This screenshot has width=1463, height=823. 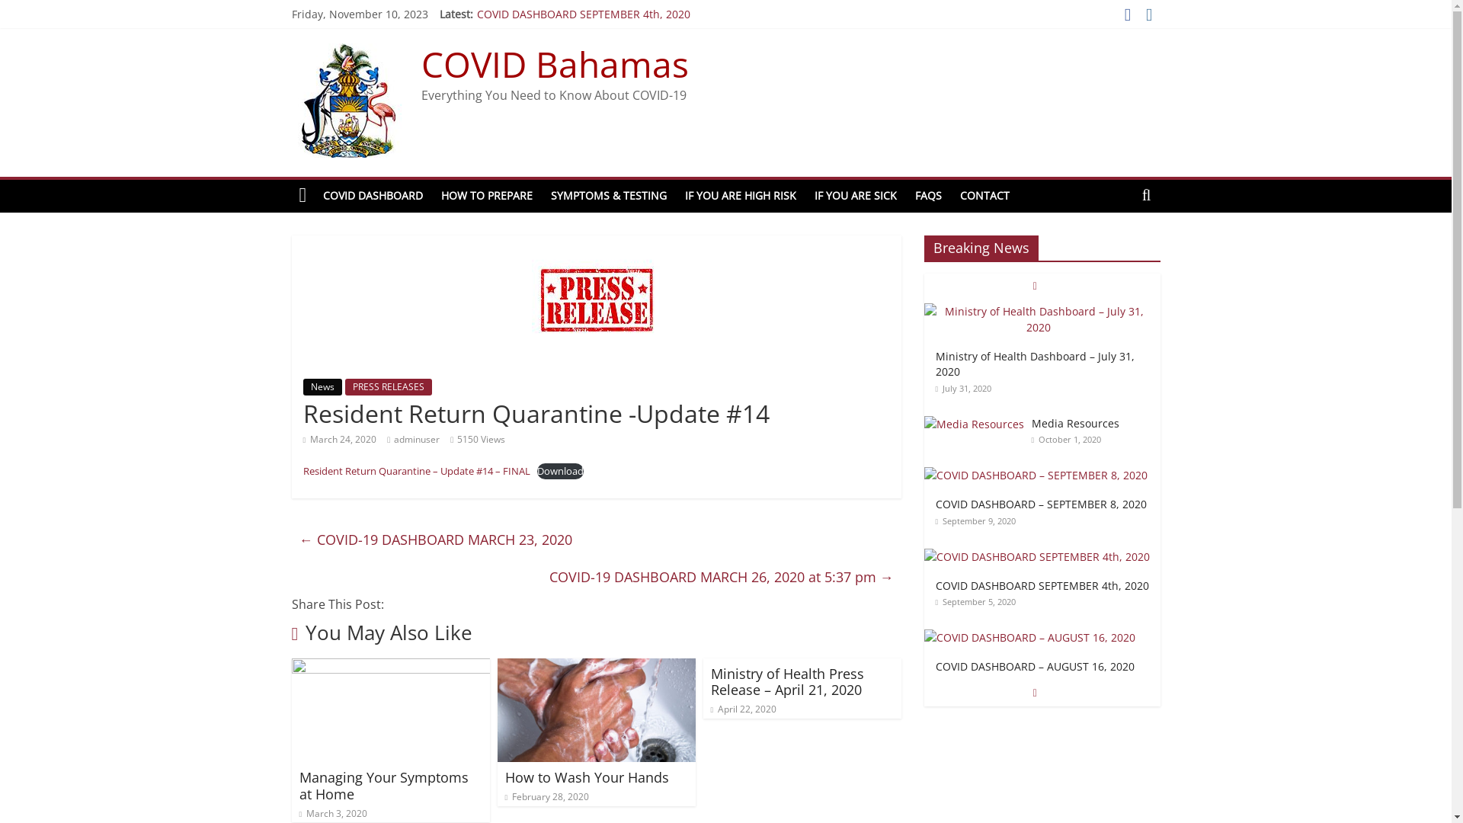 What do you see at coordinates (303, 196) in the screenshot?
I see `COVID Bahamas` at bounding box center [303, 196].